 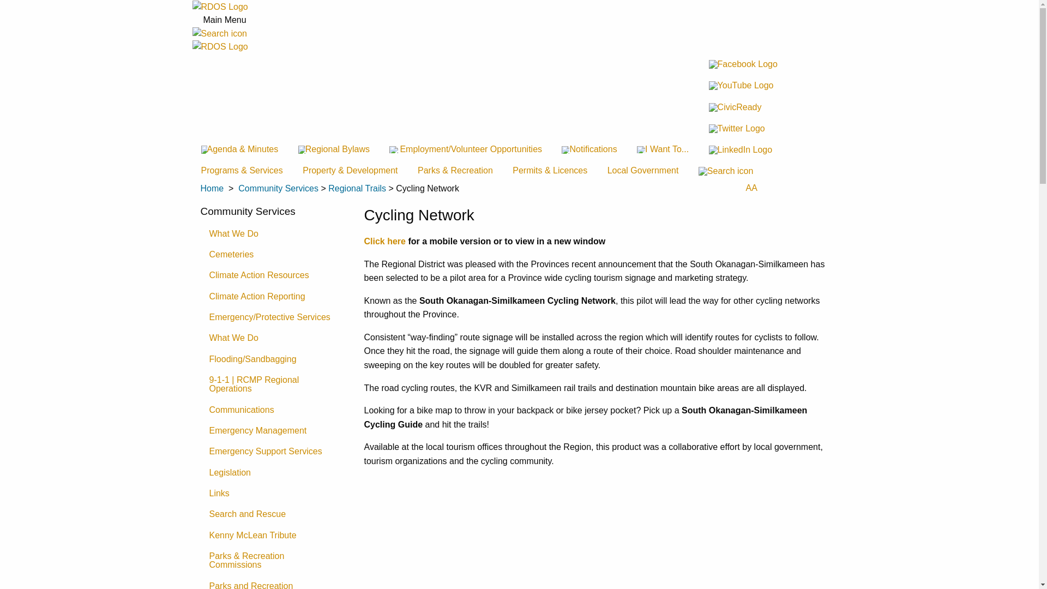 I want to click on A, so click(x=755, y=188).